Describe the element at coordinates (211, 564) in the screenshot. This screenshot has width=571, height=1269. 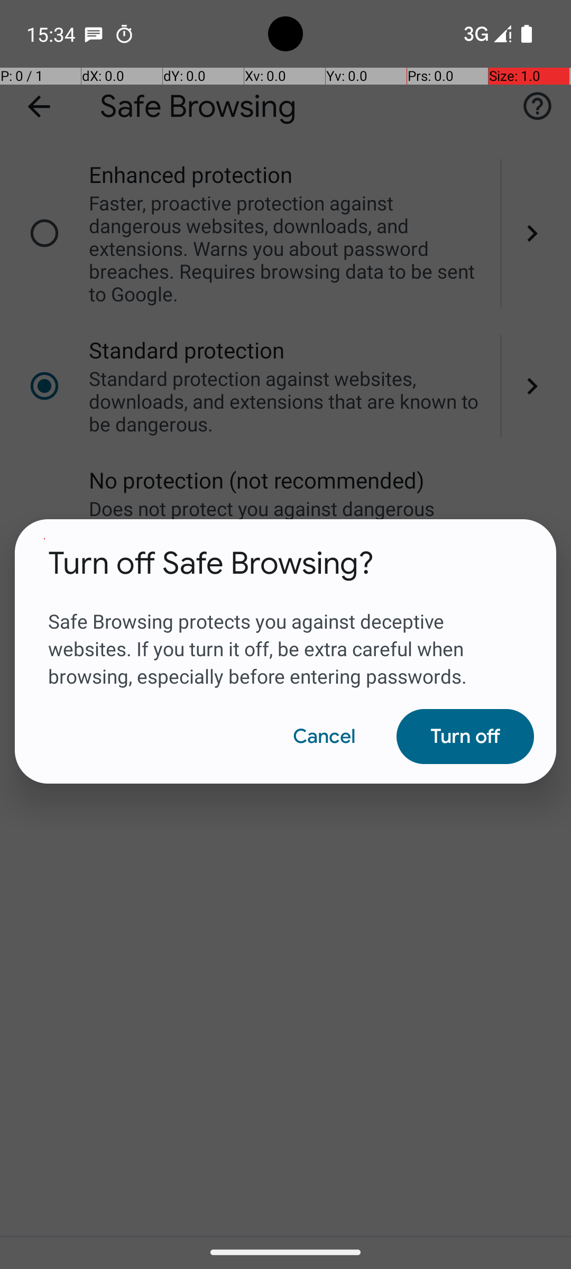
I see `Turn off Safe Browsing?` at that location.